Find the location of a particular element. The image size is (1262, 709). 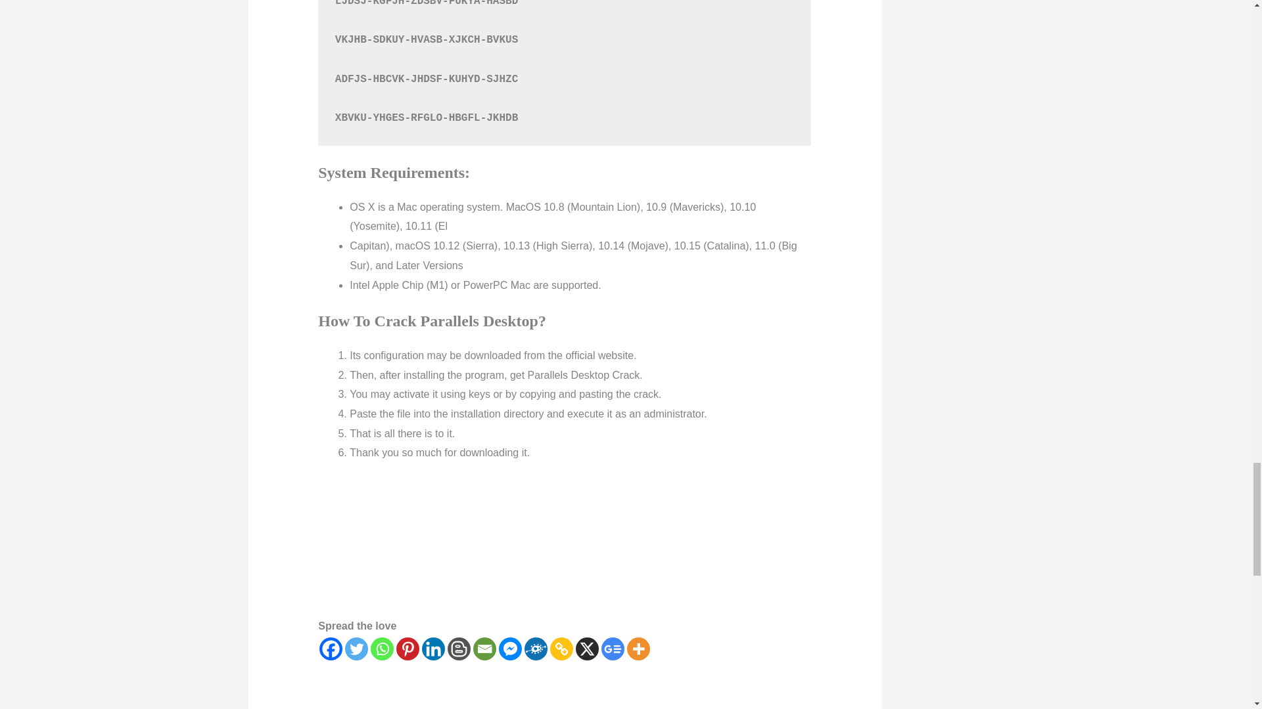

Facebook is located at coordinates (330, 649).